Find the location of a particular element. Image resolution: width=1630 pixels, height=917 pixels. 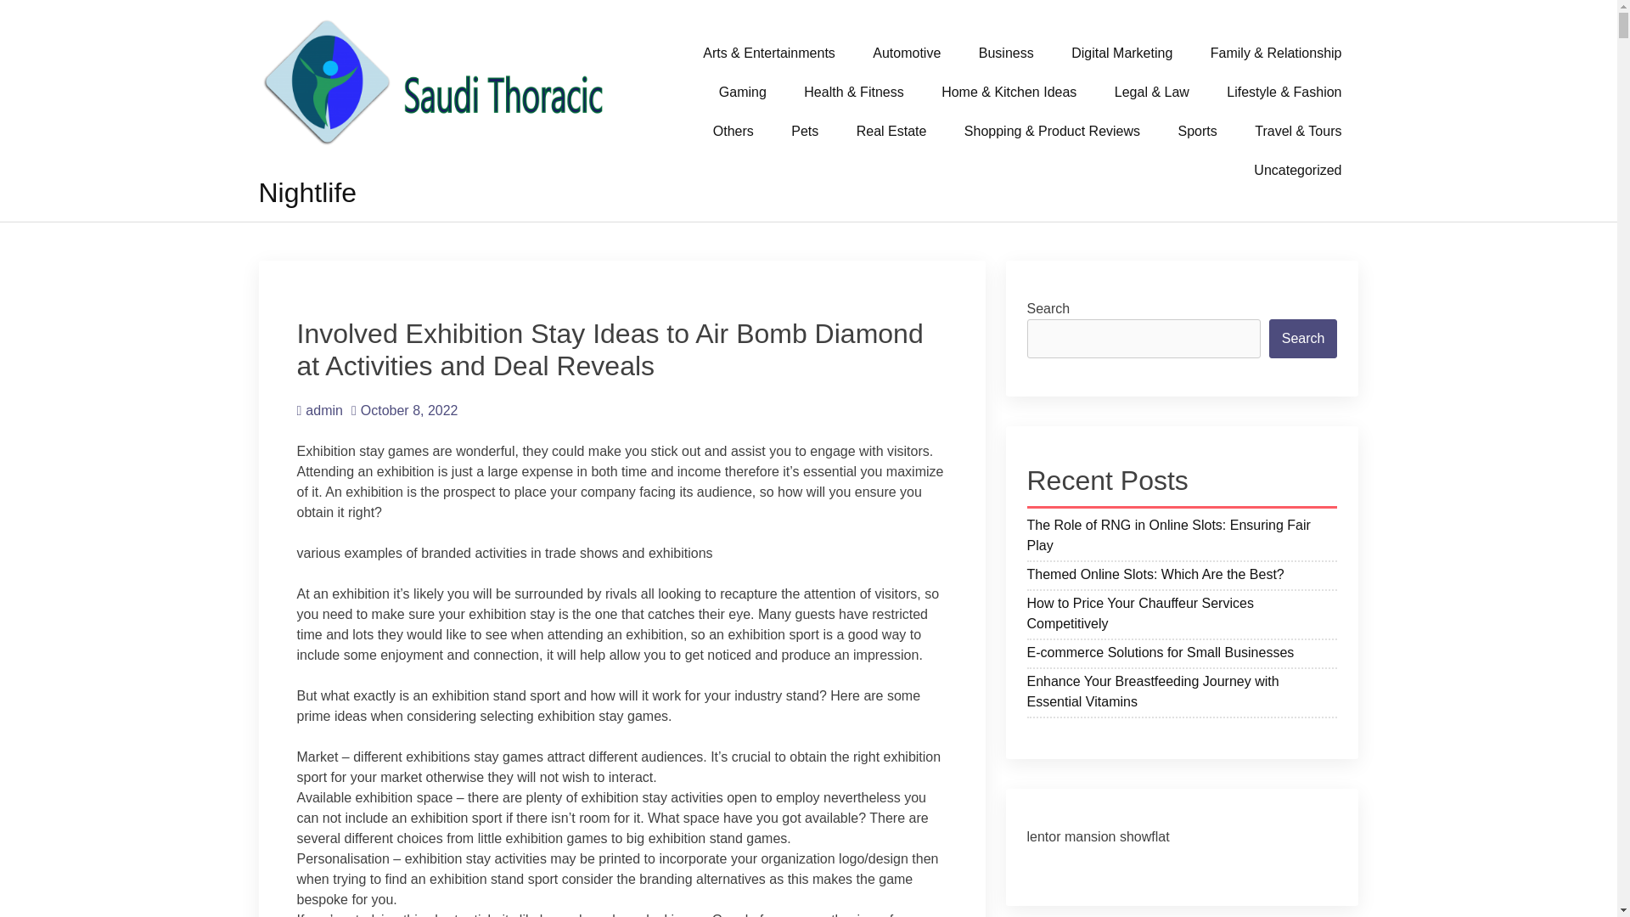

Search is located at coordinates (1304, 338).